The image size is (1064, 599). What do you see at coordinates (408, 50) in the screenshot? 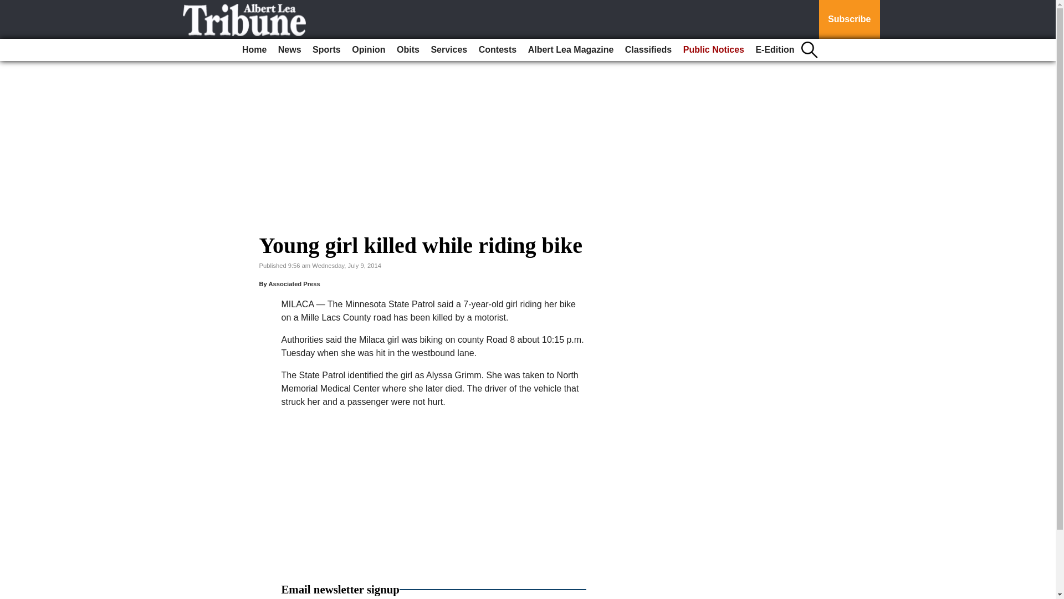
I see `Obits` at bounding box center [408, 50].